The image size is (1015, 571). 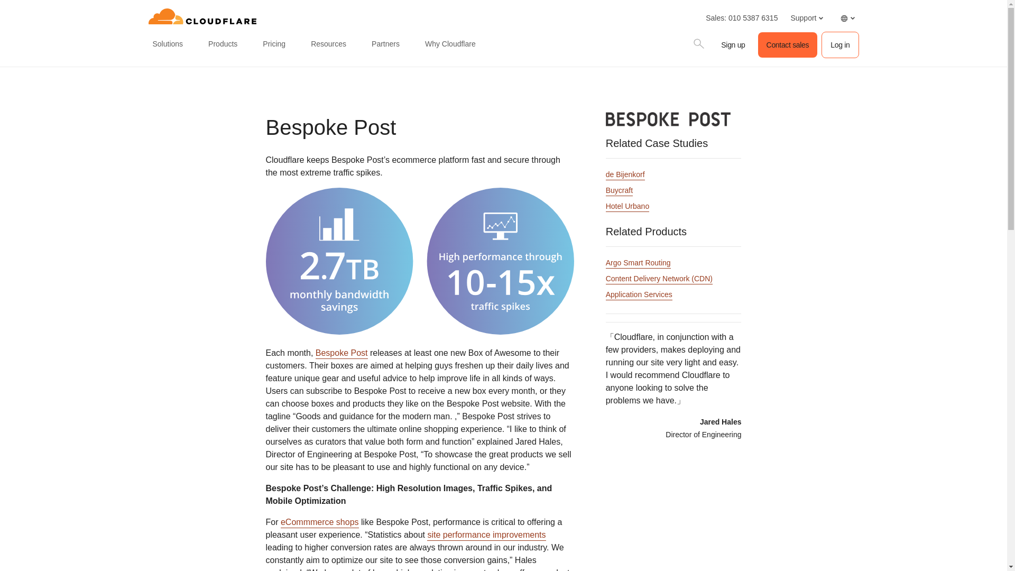 I want to click on de Bijenkorf, so click(x=625, y=175).